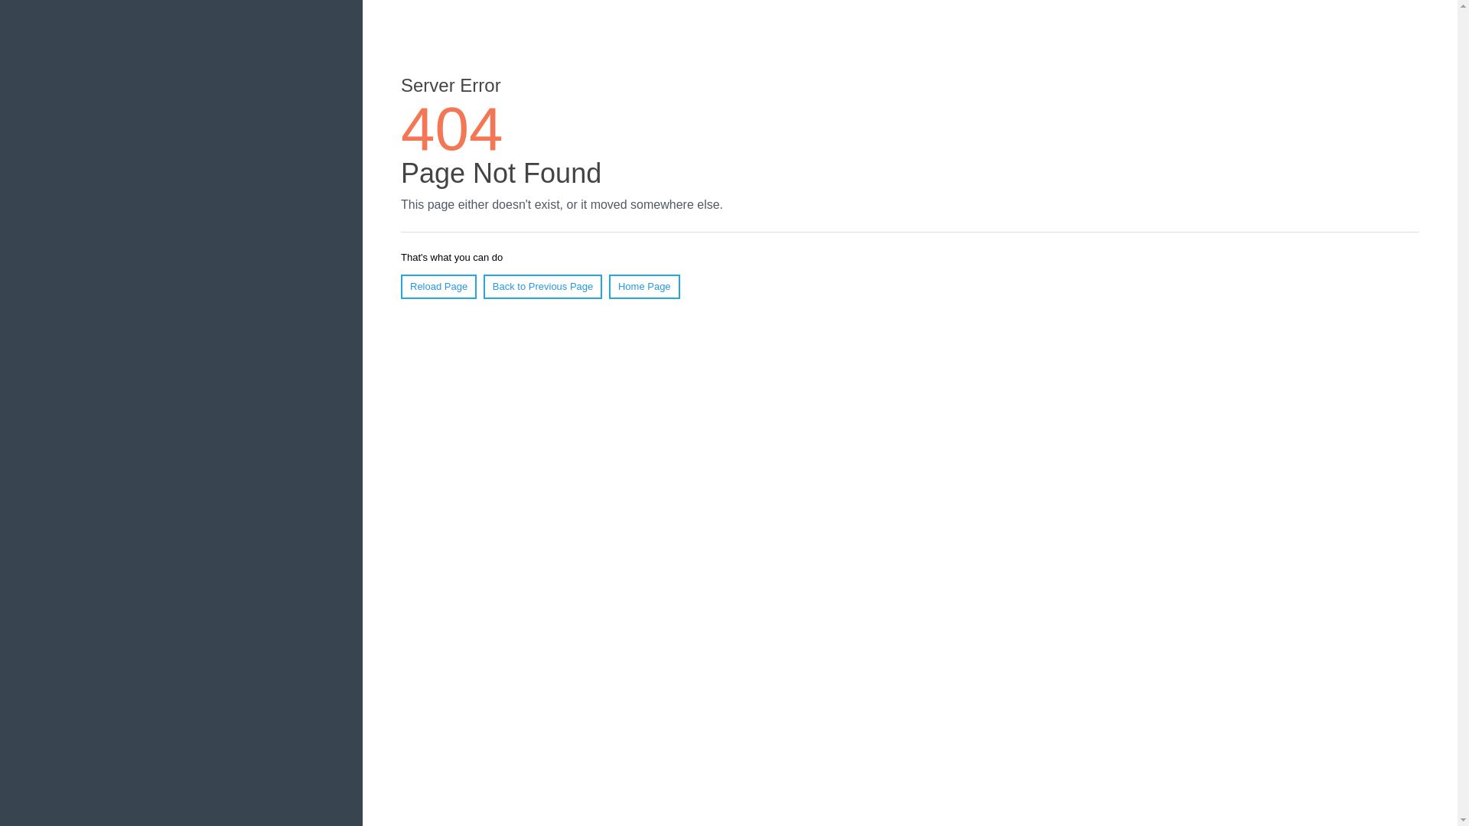  Describe the element at coordinates (439, 287) in the screenshot. I see `Reload Page` at that location.